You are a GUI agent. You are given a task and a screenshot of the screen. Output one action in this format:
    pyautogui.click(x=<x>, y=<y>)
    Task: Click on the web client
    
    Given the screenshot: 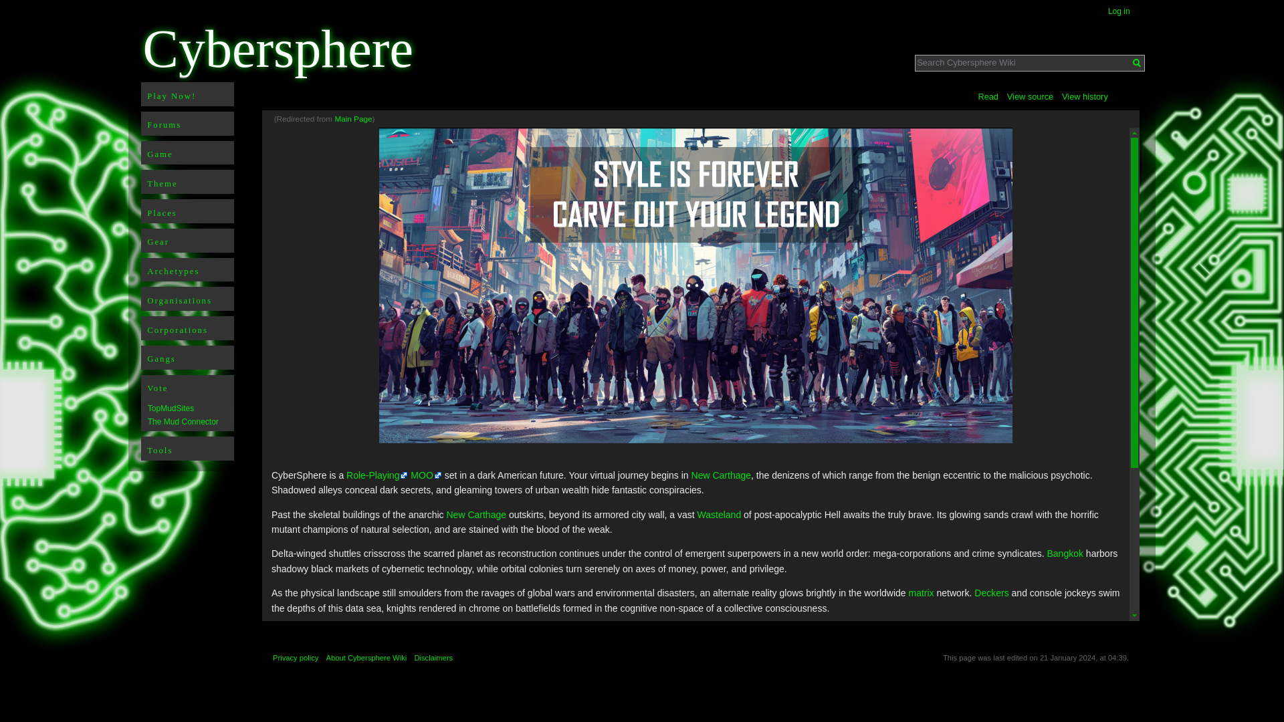 What is the action you would take?
    pyautogui.click(x=480, y=656)
    